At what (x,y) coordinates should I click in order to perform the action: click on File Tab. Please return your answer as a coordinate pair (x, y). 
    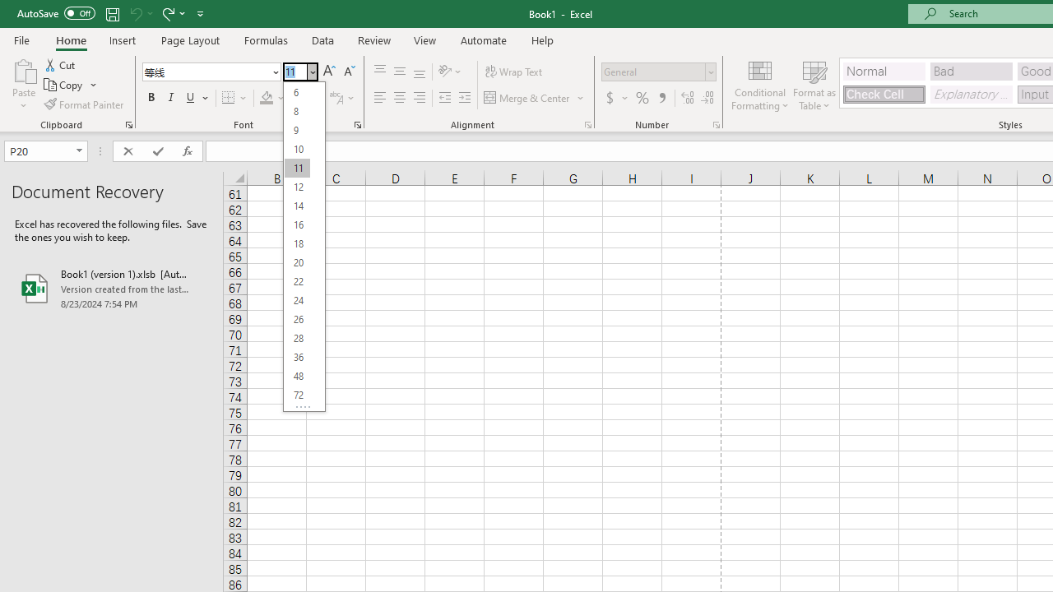
    Looking at the image, I should click on (21, 39).